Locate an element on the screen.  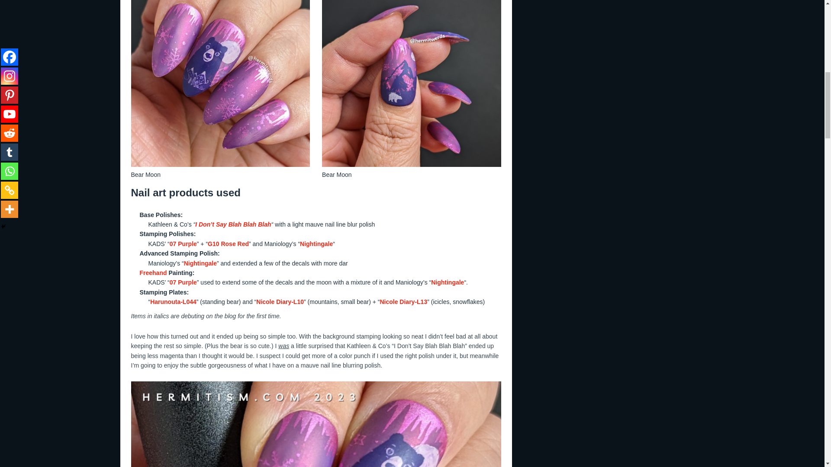
Harunouta-L044 is located at coordinates (173, 302).